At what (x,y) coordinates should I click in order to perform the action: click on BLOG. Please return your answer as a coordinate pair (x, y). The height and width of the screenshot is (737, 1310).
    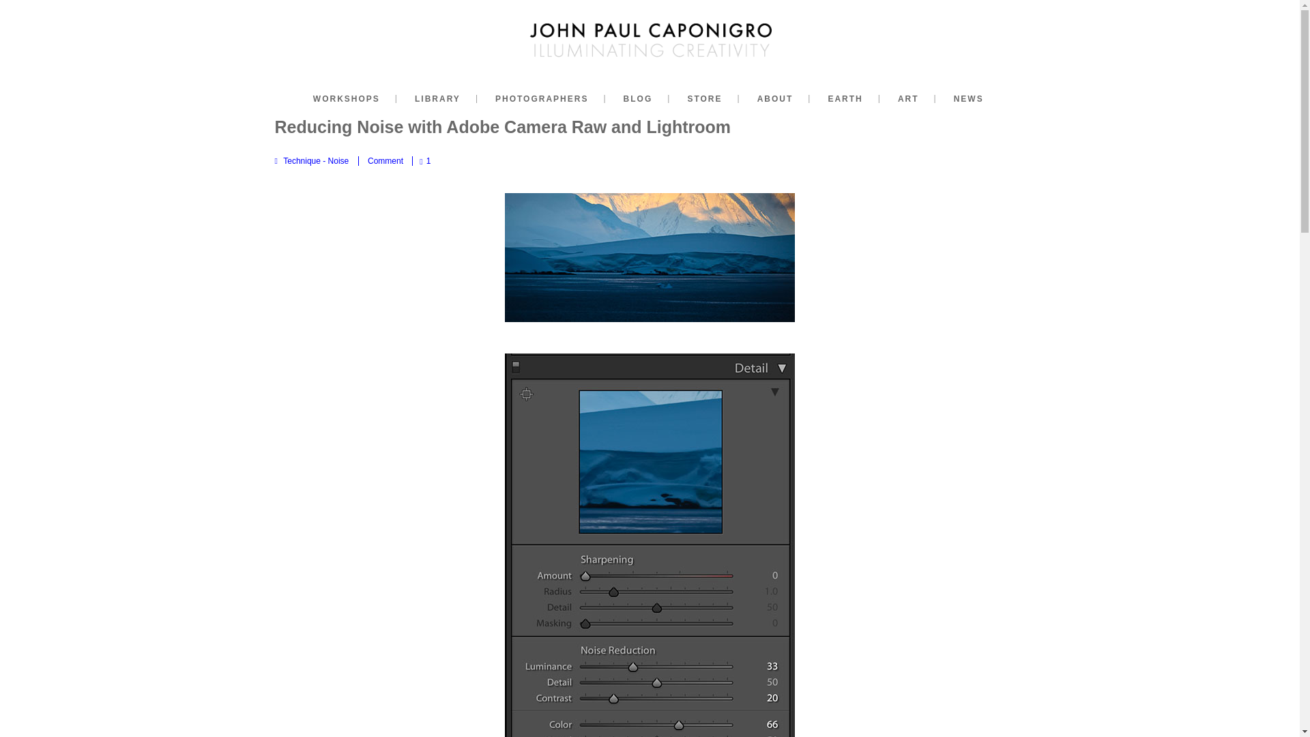
    Looking at the image, I should click on (639, 98).